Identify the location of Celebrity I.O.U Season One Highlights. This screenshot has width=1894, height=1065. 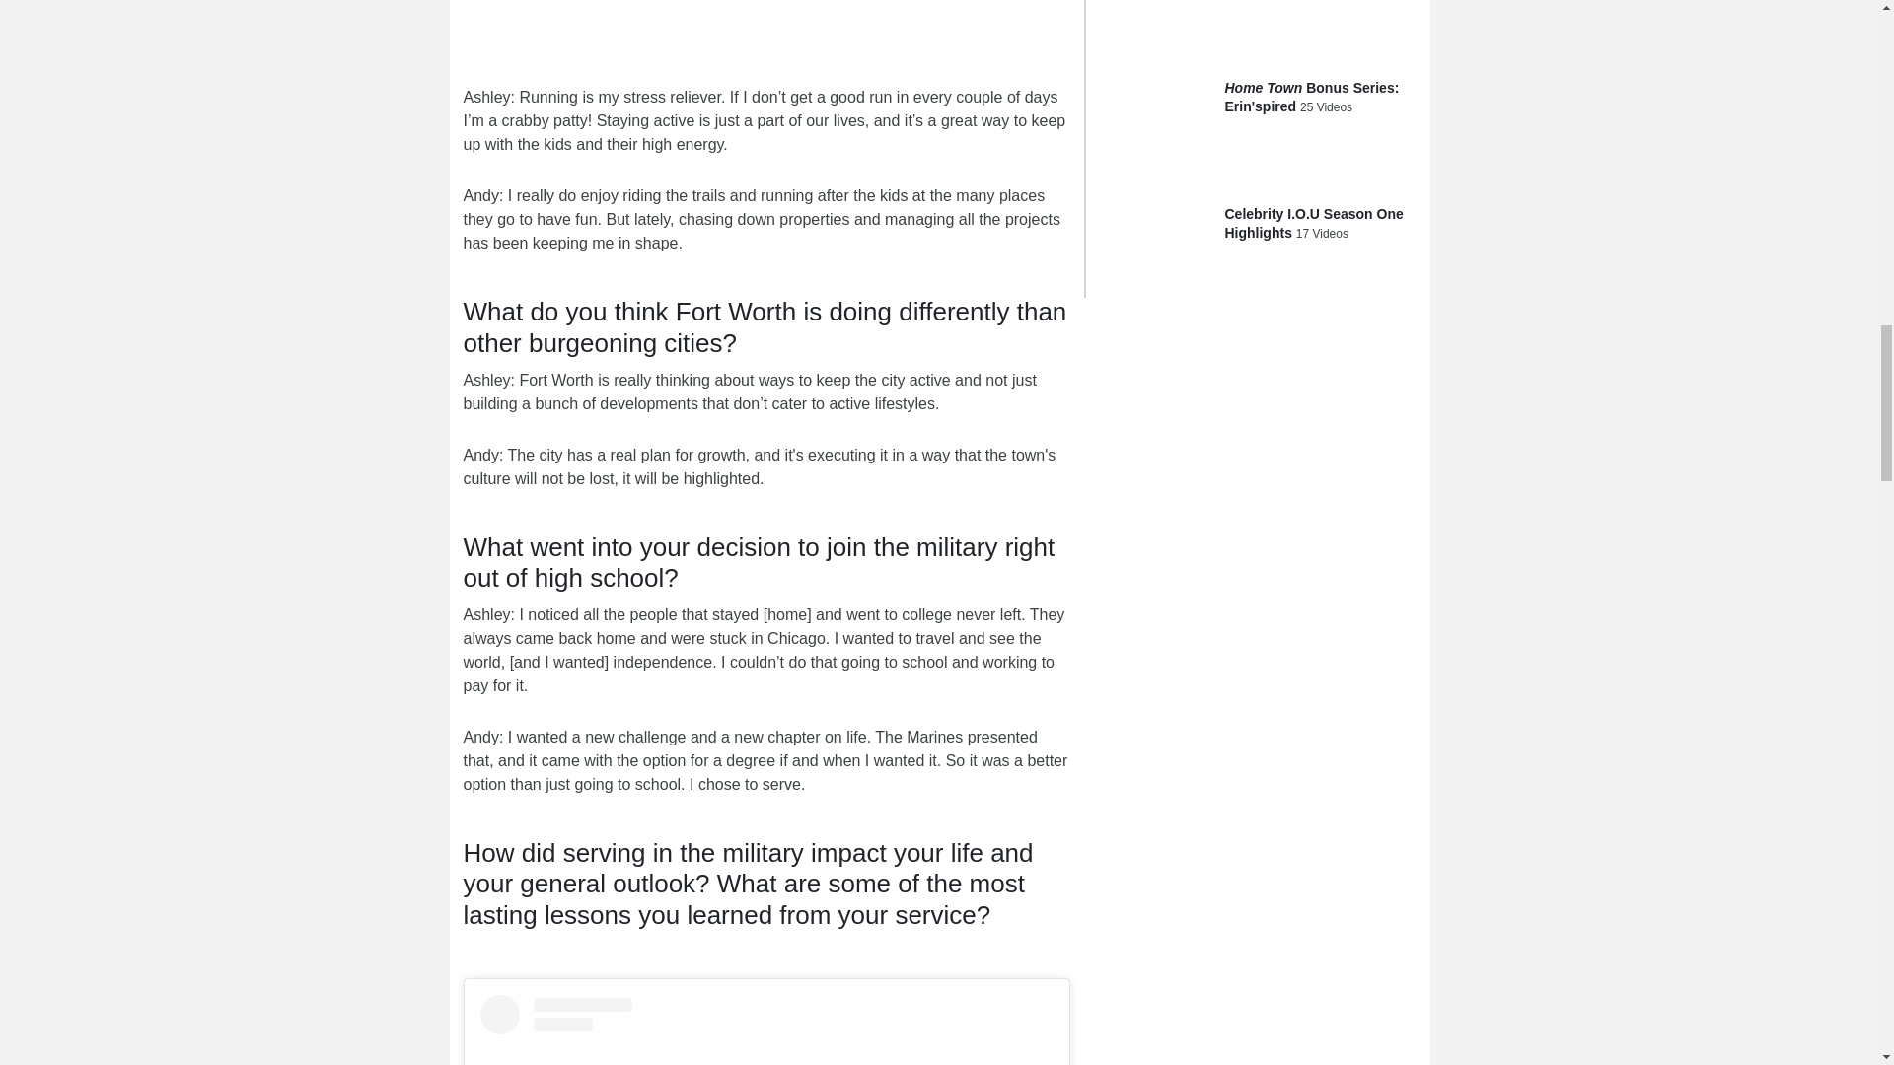
(1154, 227).